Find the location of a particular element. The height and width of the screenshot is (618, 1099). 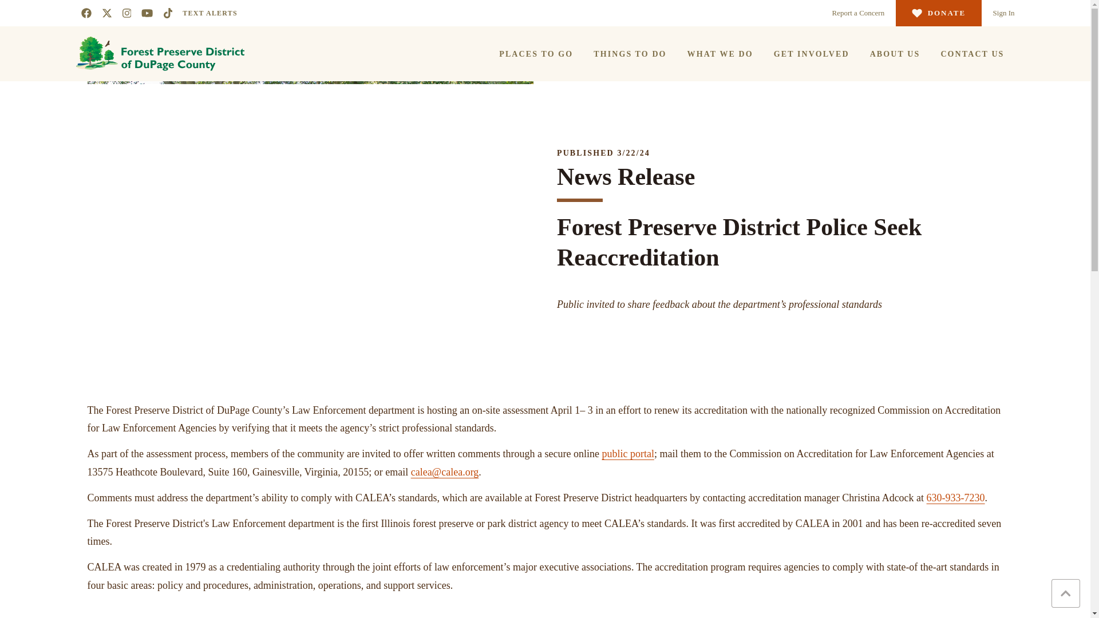

DONATE is located at coordinates (938, 13).